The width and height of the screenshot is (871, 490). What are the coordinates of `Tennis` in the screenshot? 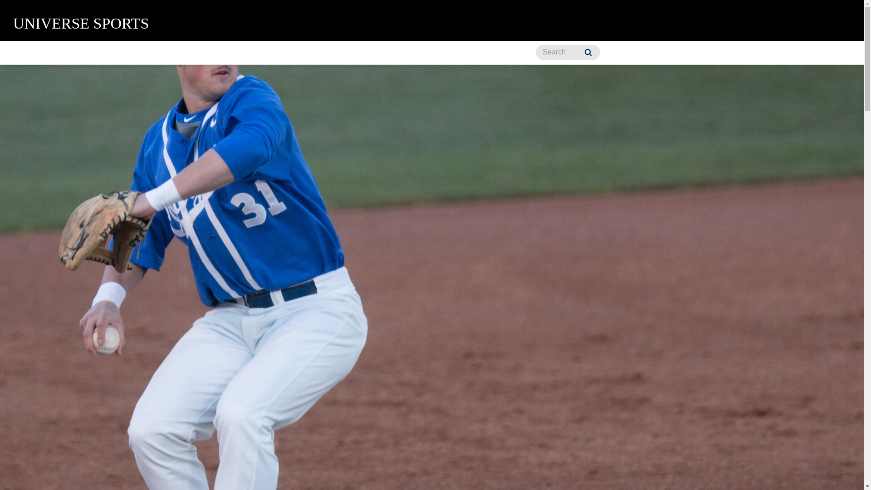 It's located at (391, 53).